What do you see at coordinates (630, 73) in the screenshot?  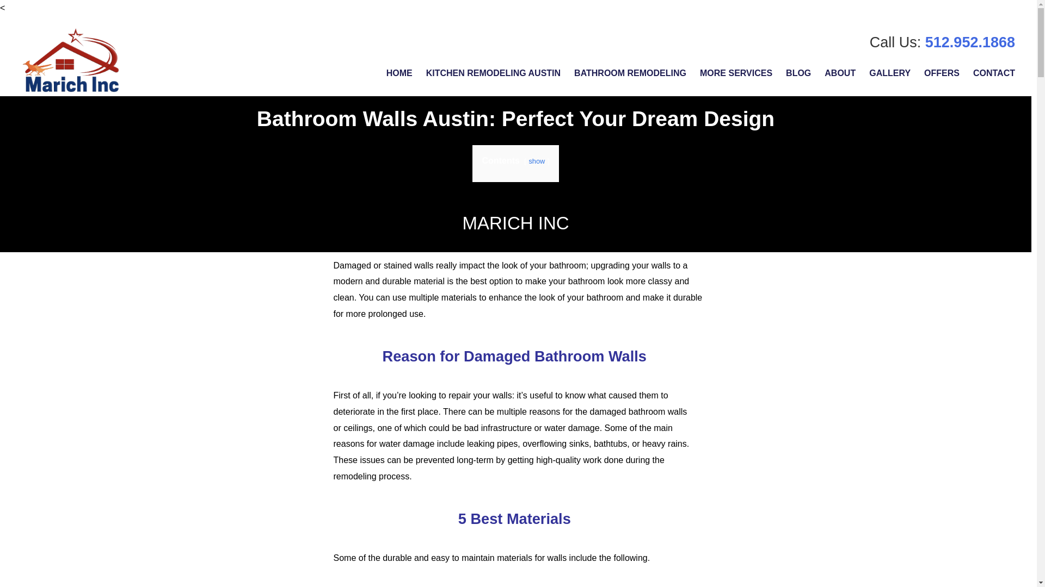 I see `BATHROOM REMODELING` at bounding box center [630, 73].